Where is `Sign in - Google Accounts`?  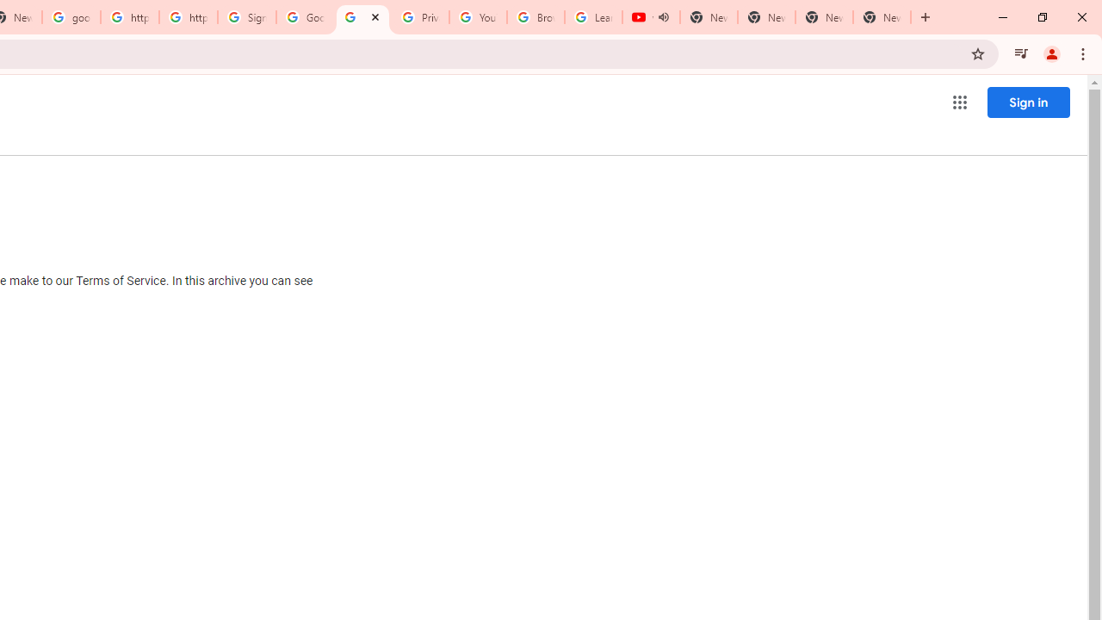
Sign in - Google Accounts is located at coordinates (247, 17).